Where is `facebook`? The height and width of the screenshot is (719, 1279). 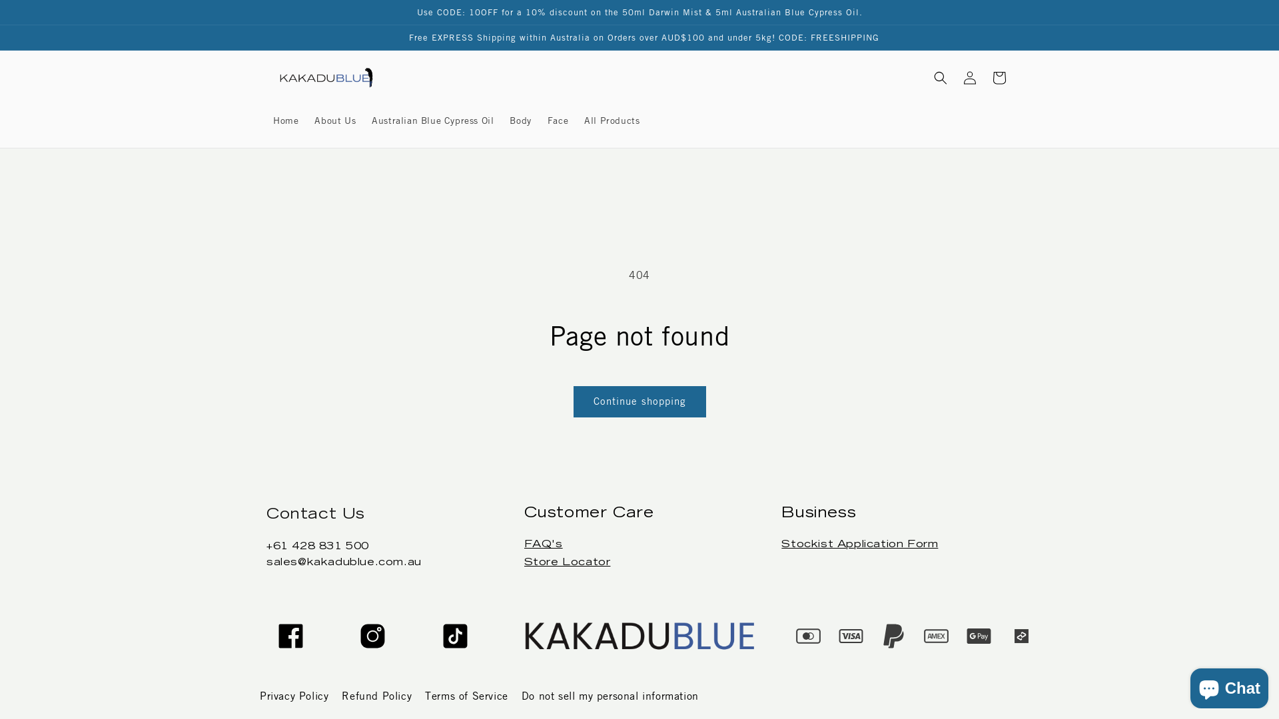
facebook is located at coordinates (290, 636).